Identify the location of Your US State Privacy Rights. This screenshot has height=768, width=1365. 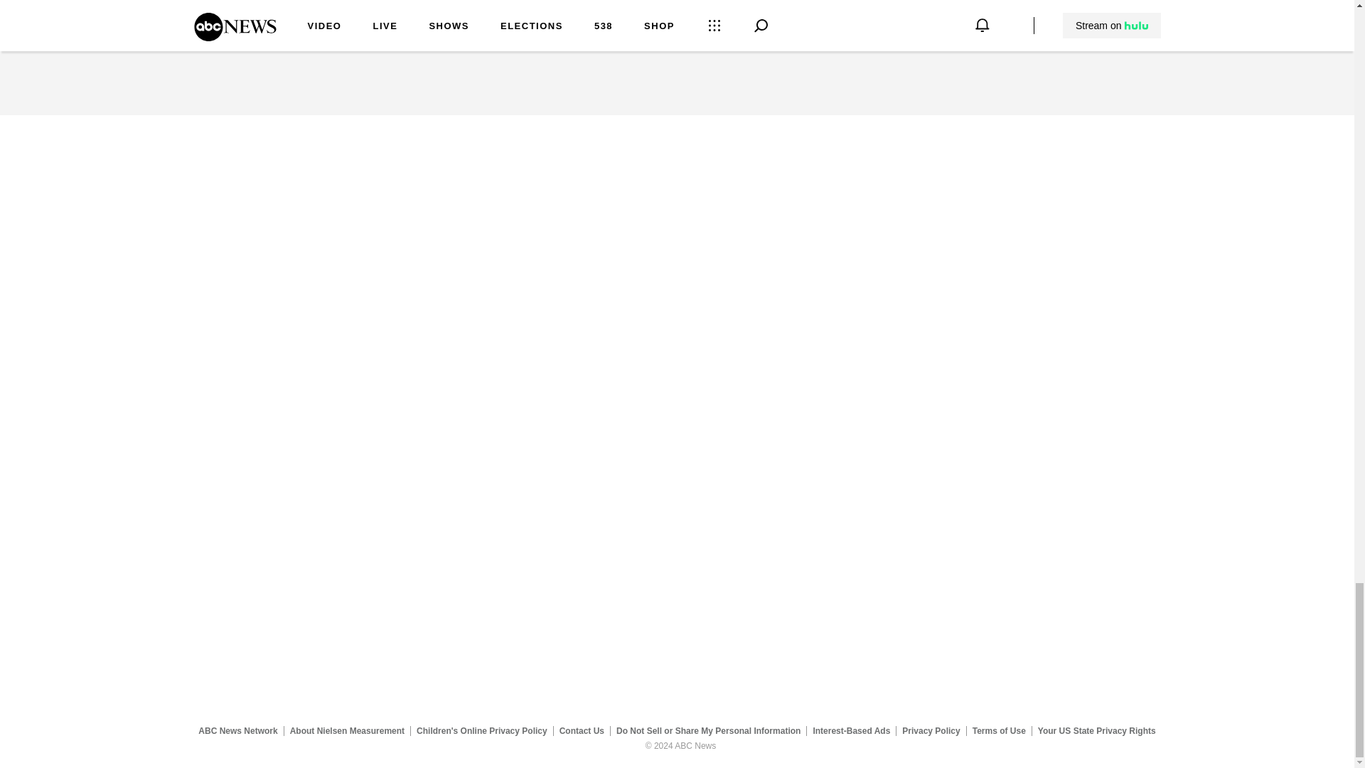
(1096, 730).